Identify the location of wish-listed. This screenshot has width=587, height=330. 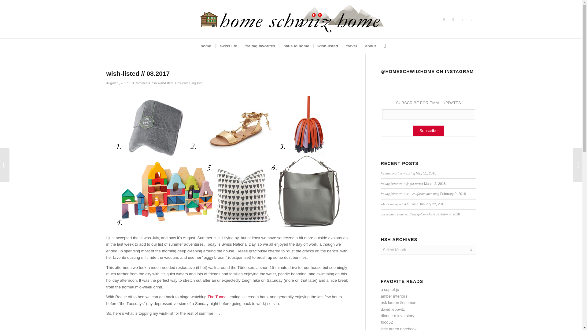
(328, 46).